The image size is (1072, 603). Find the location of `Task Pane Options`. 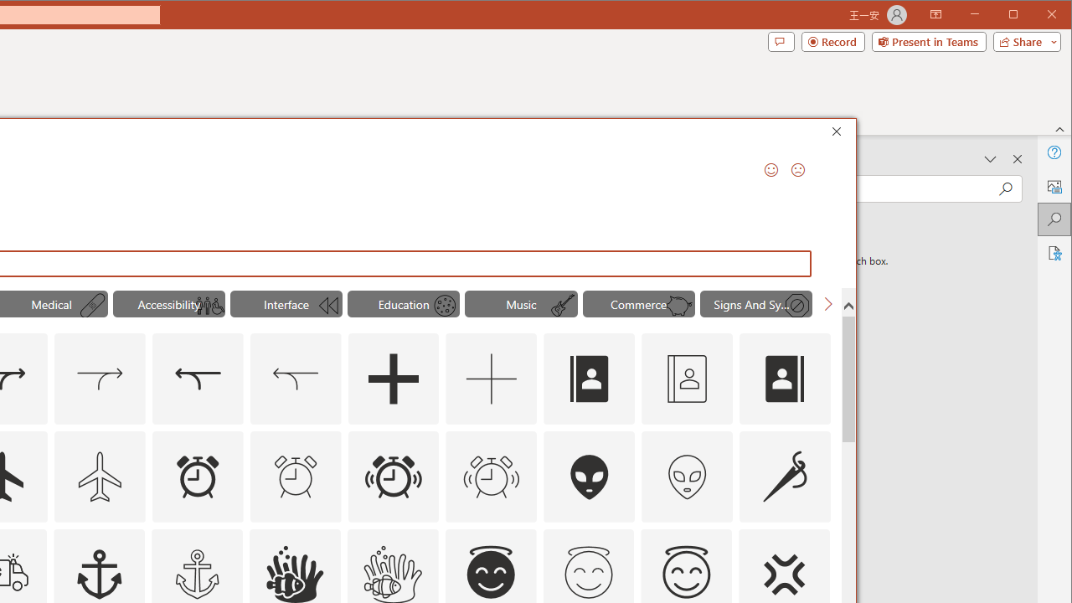

Task Pane Options is located at coordinates (991, 159).